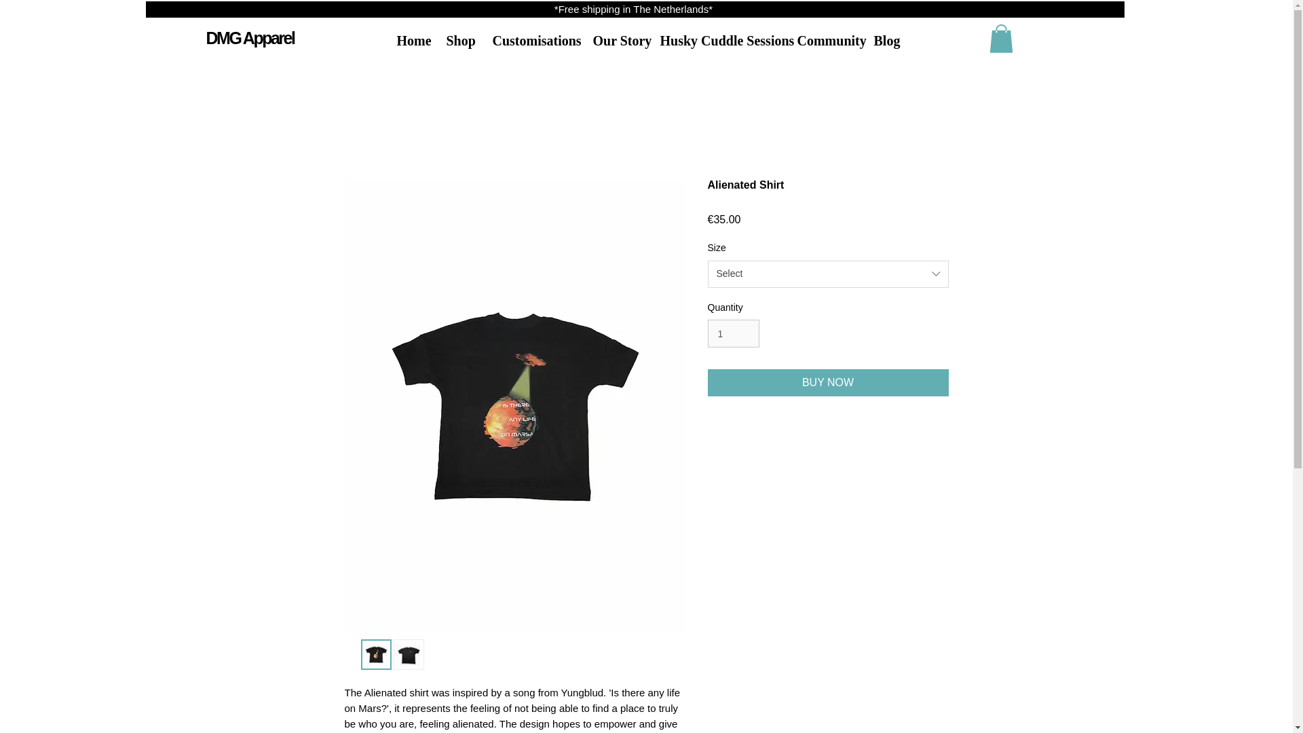 Image resolution: width=1303 pixels, height=733 pixels. I want to click on Husky Cuddle Sessions, so click(718, 41).